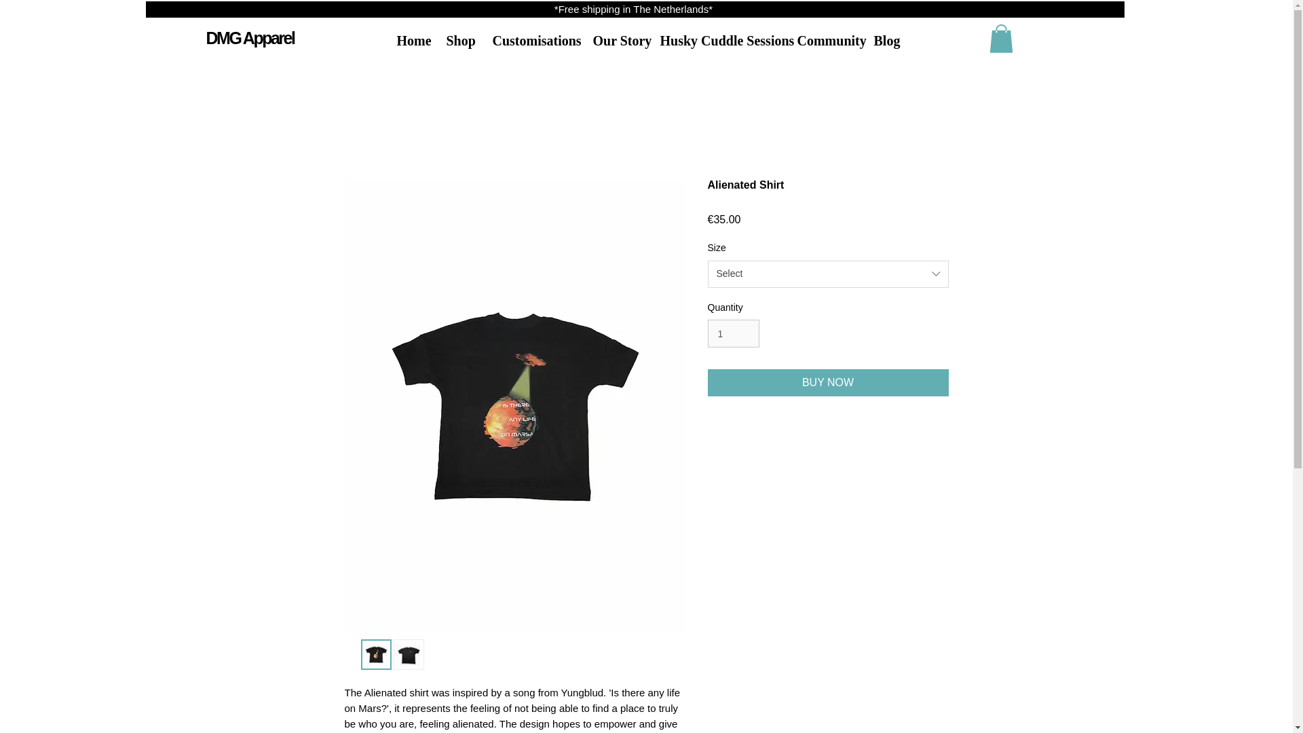 Image resolution: width=1303 pixels, height=733 pixels. I want to click on Husky Cuddle Sessions, so click(718, 41).